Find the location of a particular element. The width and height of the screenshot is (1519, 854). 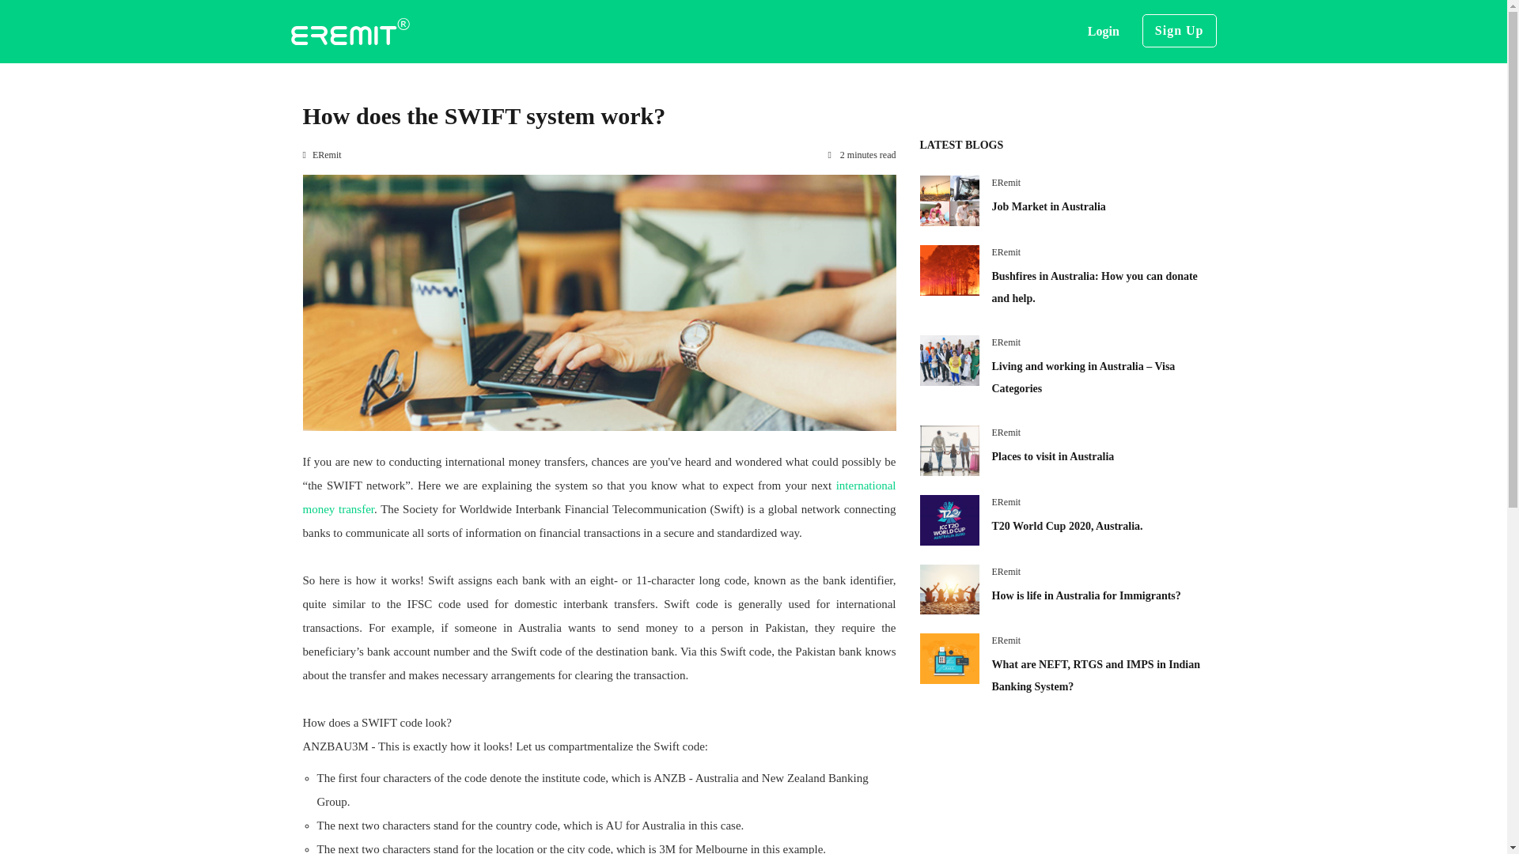

Login is located at coordinates (1103, 32).